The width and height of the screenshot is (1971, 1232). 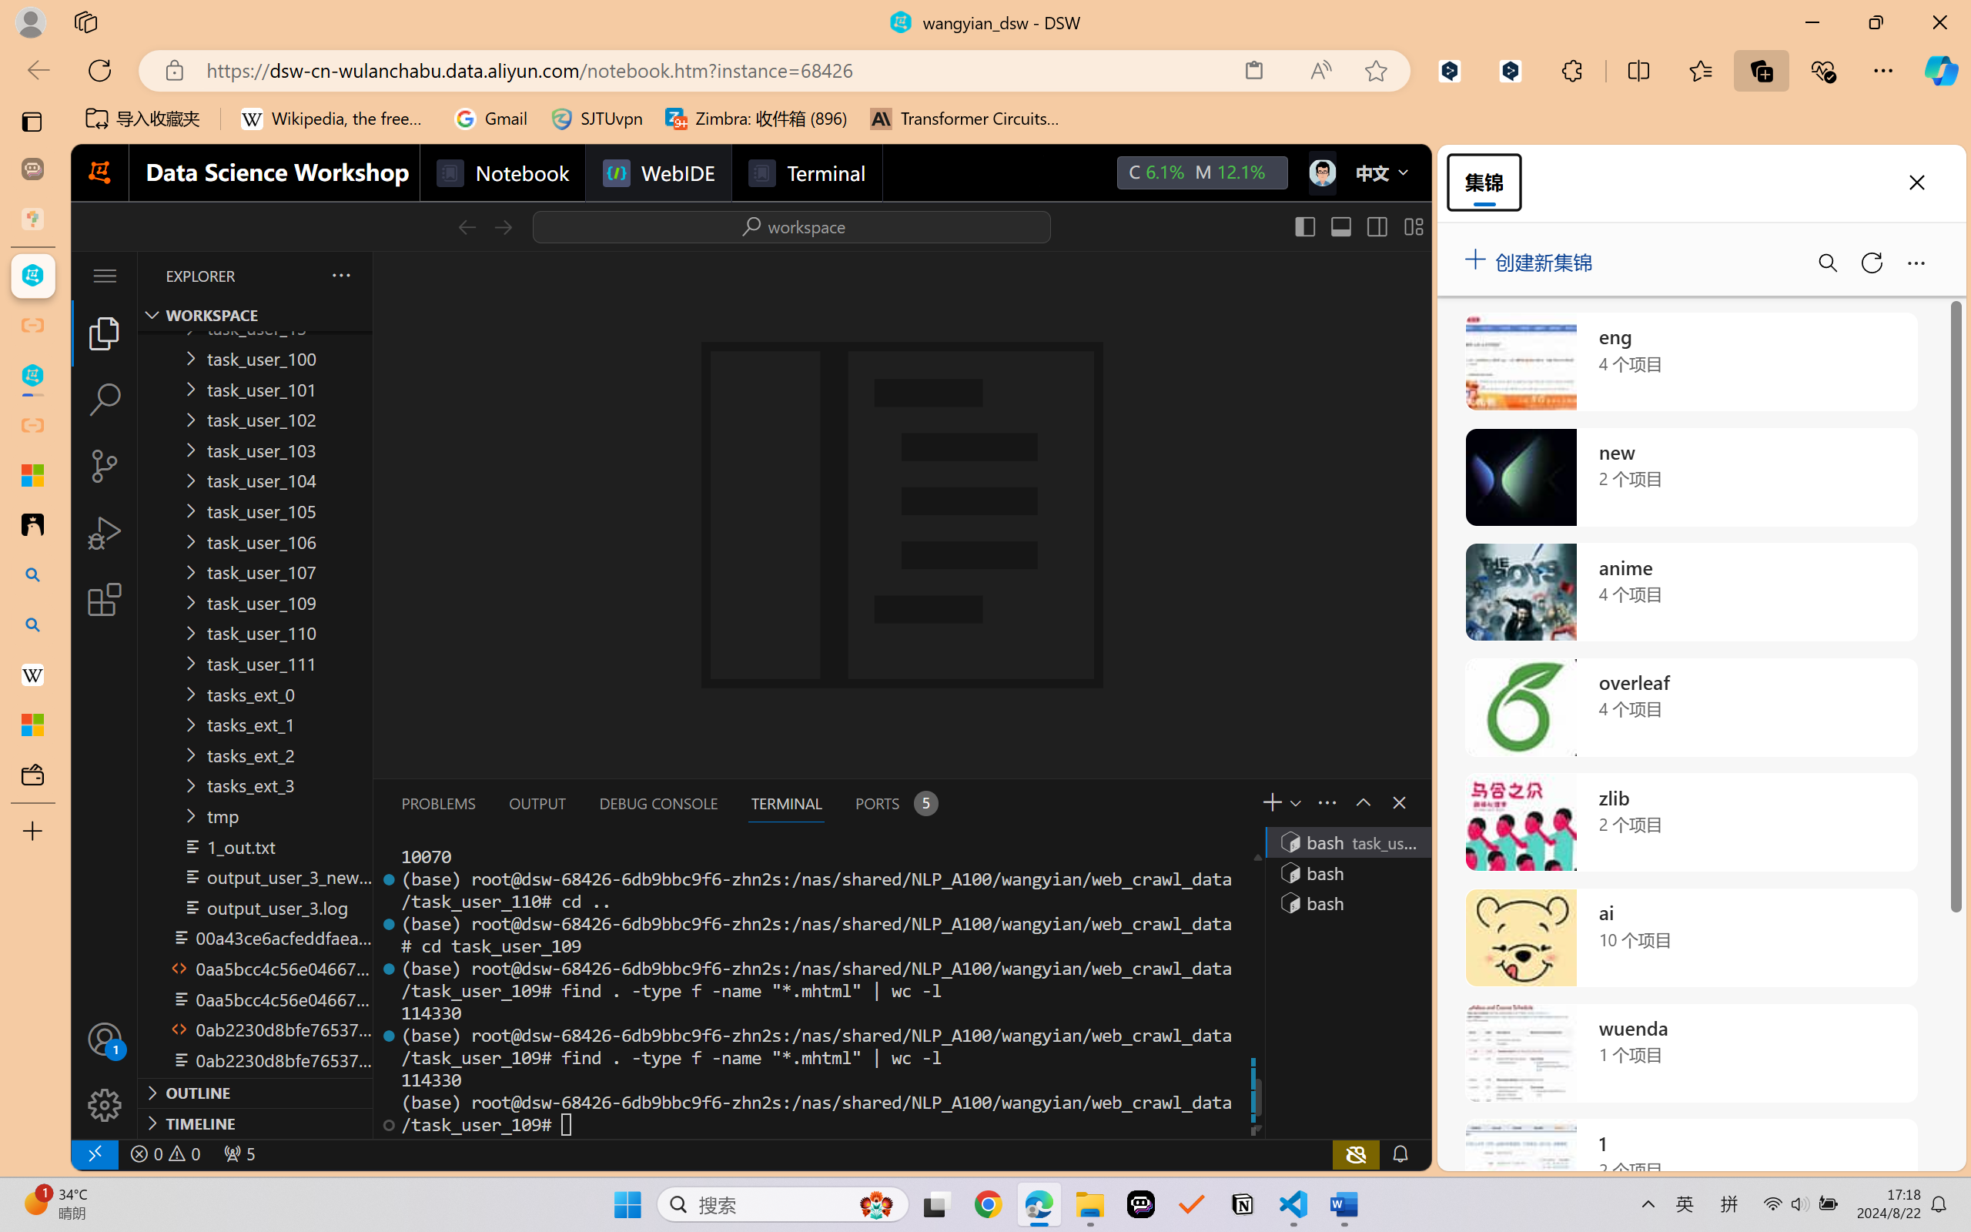 I want to click on Toggle Secondary Side Bar (Ctrl+Alt+B), so click(x=1375, y=226).